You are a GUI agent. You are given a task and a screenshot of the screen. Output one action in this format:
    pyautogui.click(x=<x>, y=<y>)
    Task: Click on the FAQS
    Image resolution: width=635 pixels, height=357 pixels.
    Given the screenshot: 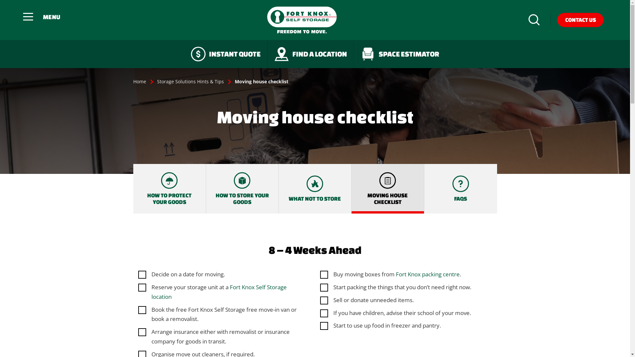 What is the action you would take?
    pyautogui.click(x=461, y=189)
    